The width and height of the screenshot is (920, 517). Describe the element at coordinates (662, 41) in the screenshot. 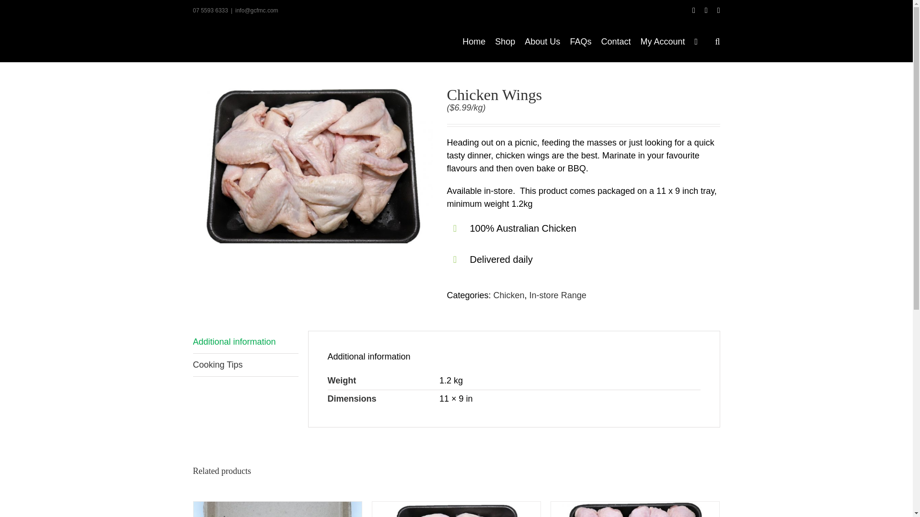

I see `My Account` at that location.